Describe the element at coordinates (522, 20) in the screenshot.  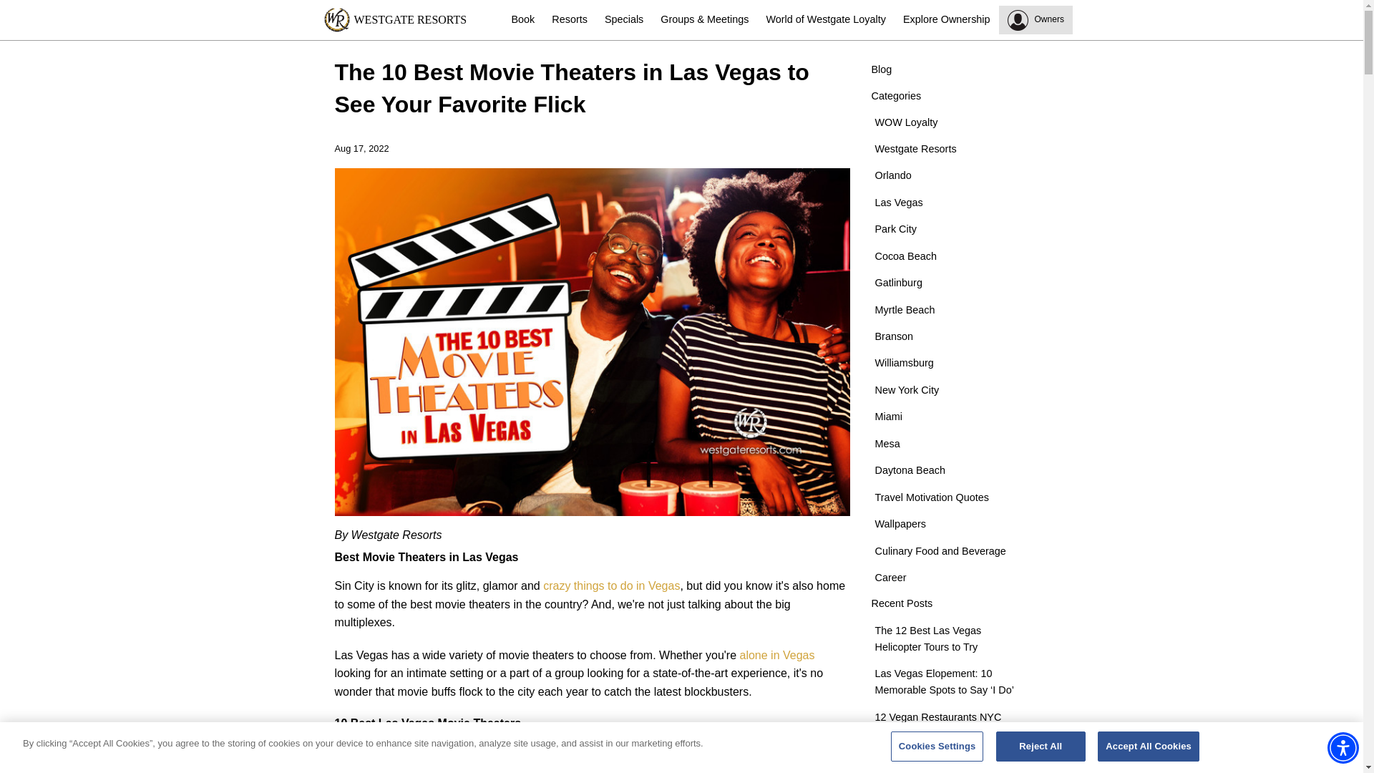
I see `Book` at that location.